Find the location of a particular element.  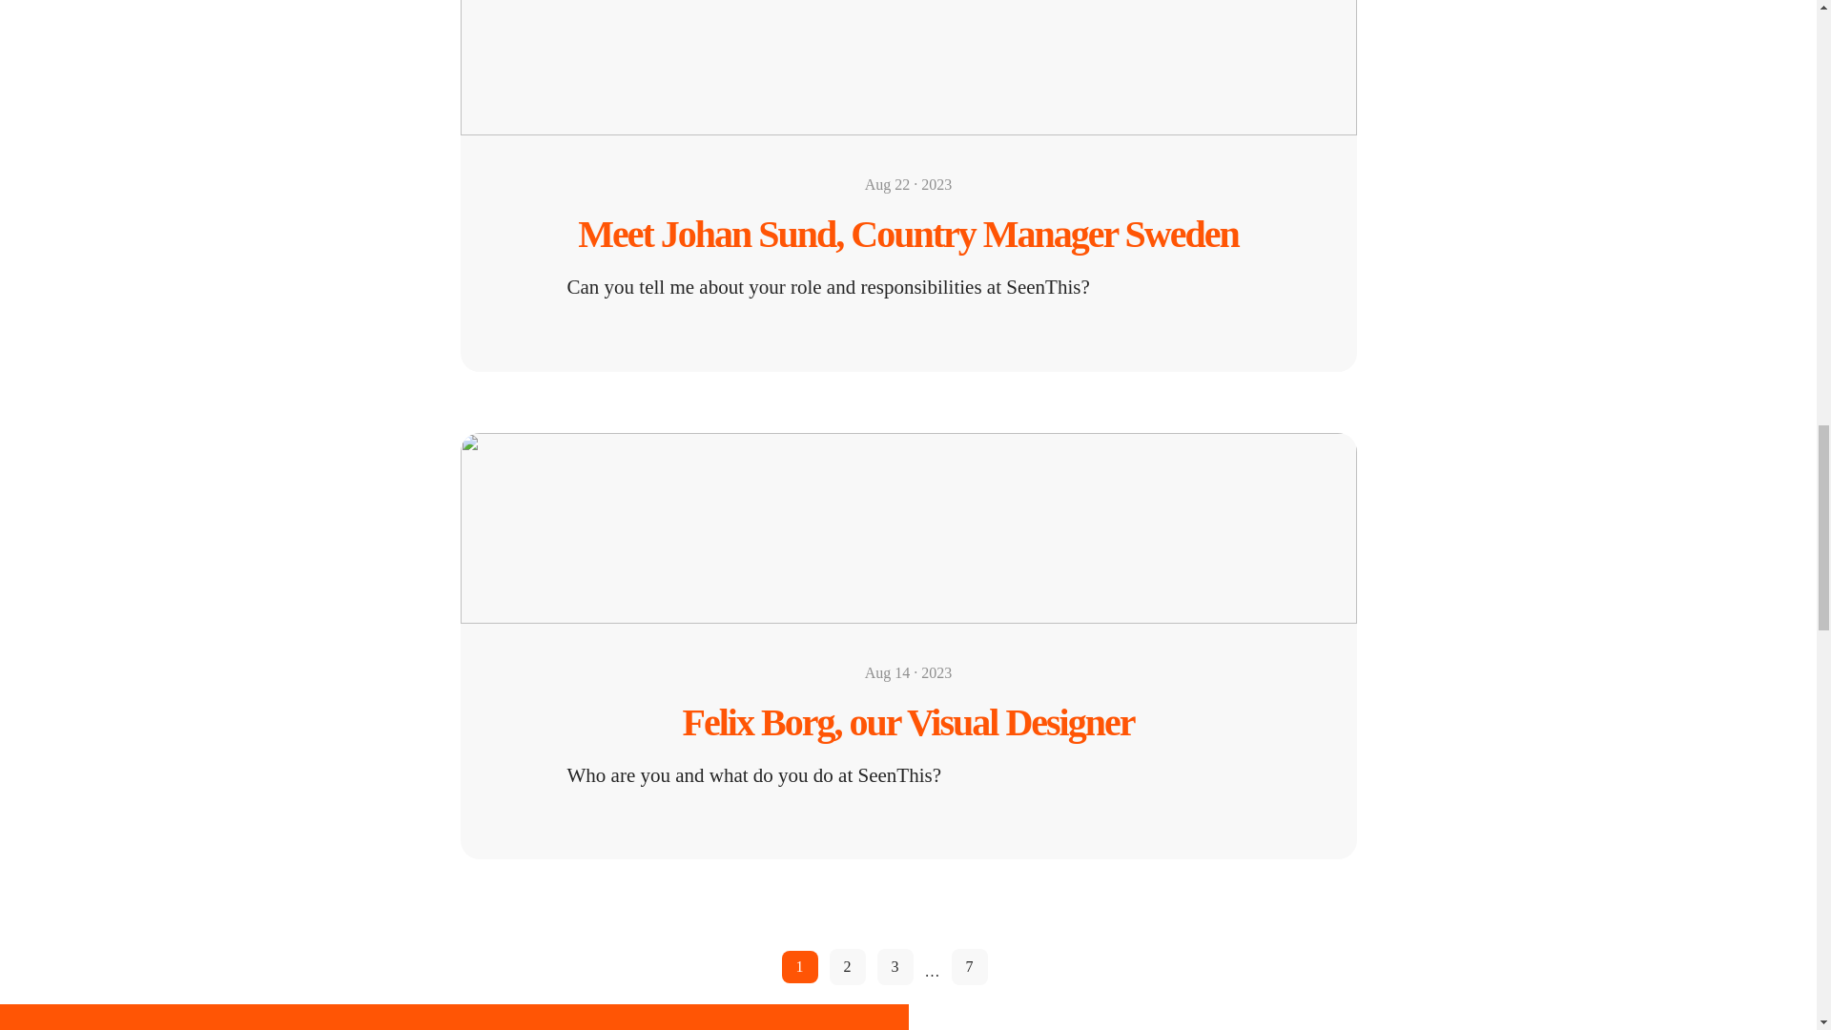

2 is located at coordinates (847, 966).